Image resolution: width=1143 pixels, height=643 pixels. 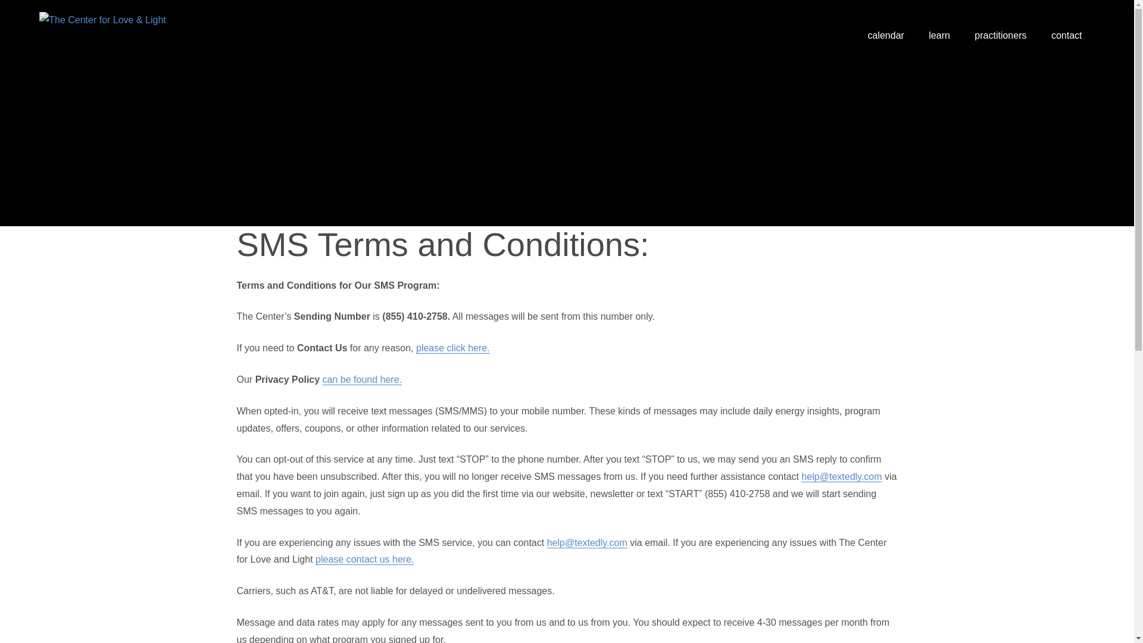 What do you see at coordinates (452, 348) in the screenshot?
I see `please click here.` at bounding box center [452, 348].